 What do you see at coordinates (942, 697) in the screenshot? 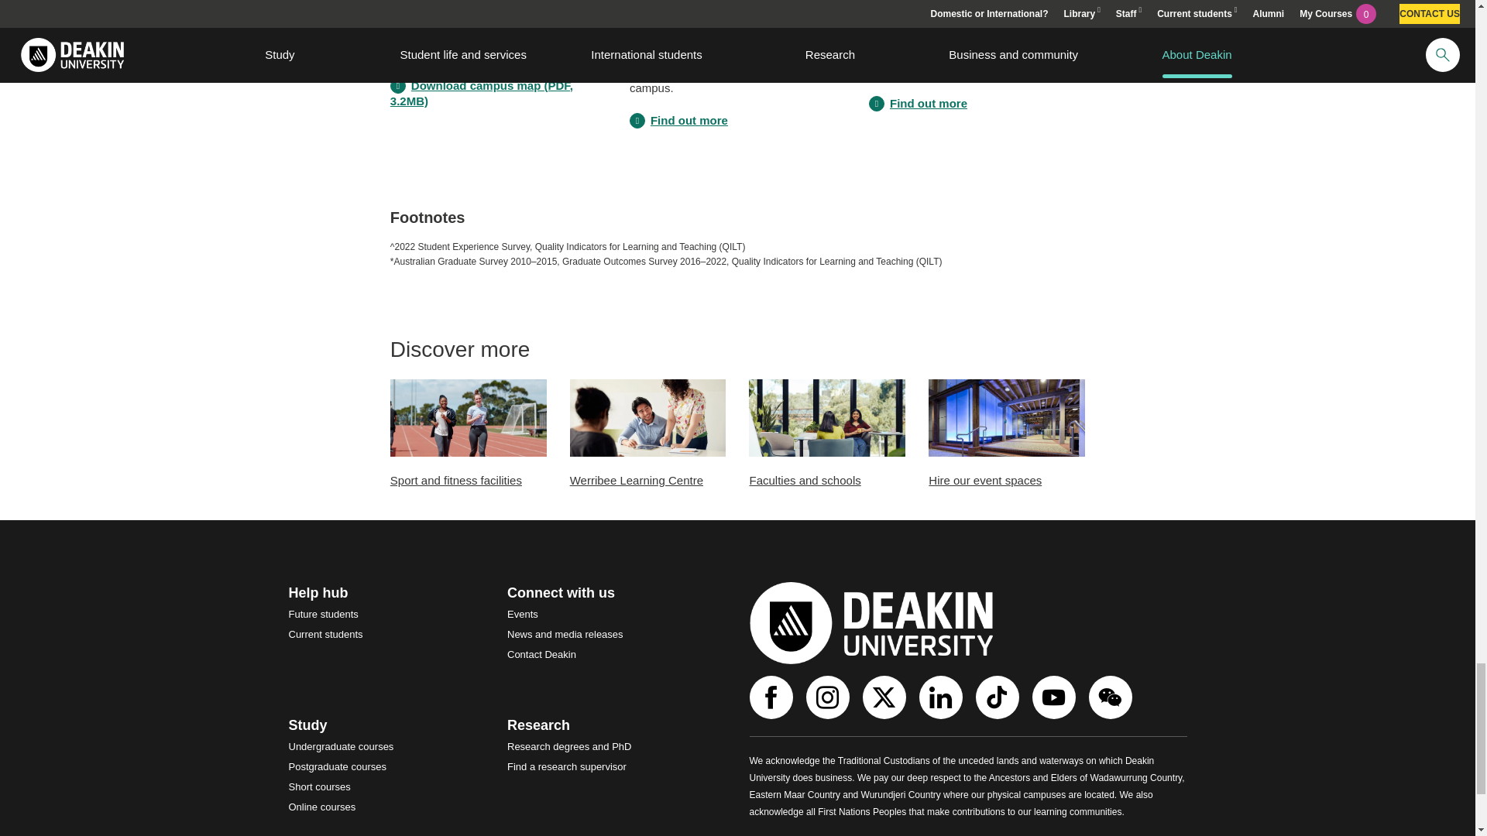
I see `Linkedin` at bounding box center [942, 697].